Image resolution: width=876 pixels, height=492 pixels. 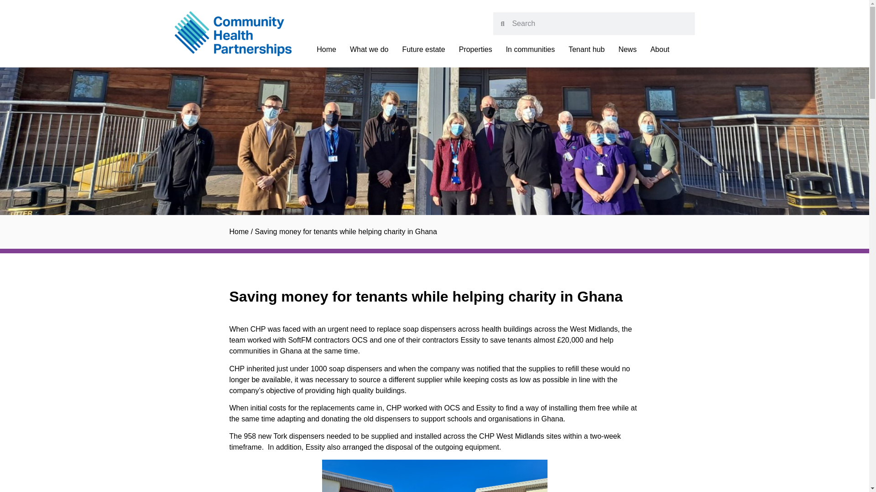 What do you see at coordinates (326, 49) in the screenshot?
I see `Home` at bounding box center [326, 49].